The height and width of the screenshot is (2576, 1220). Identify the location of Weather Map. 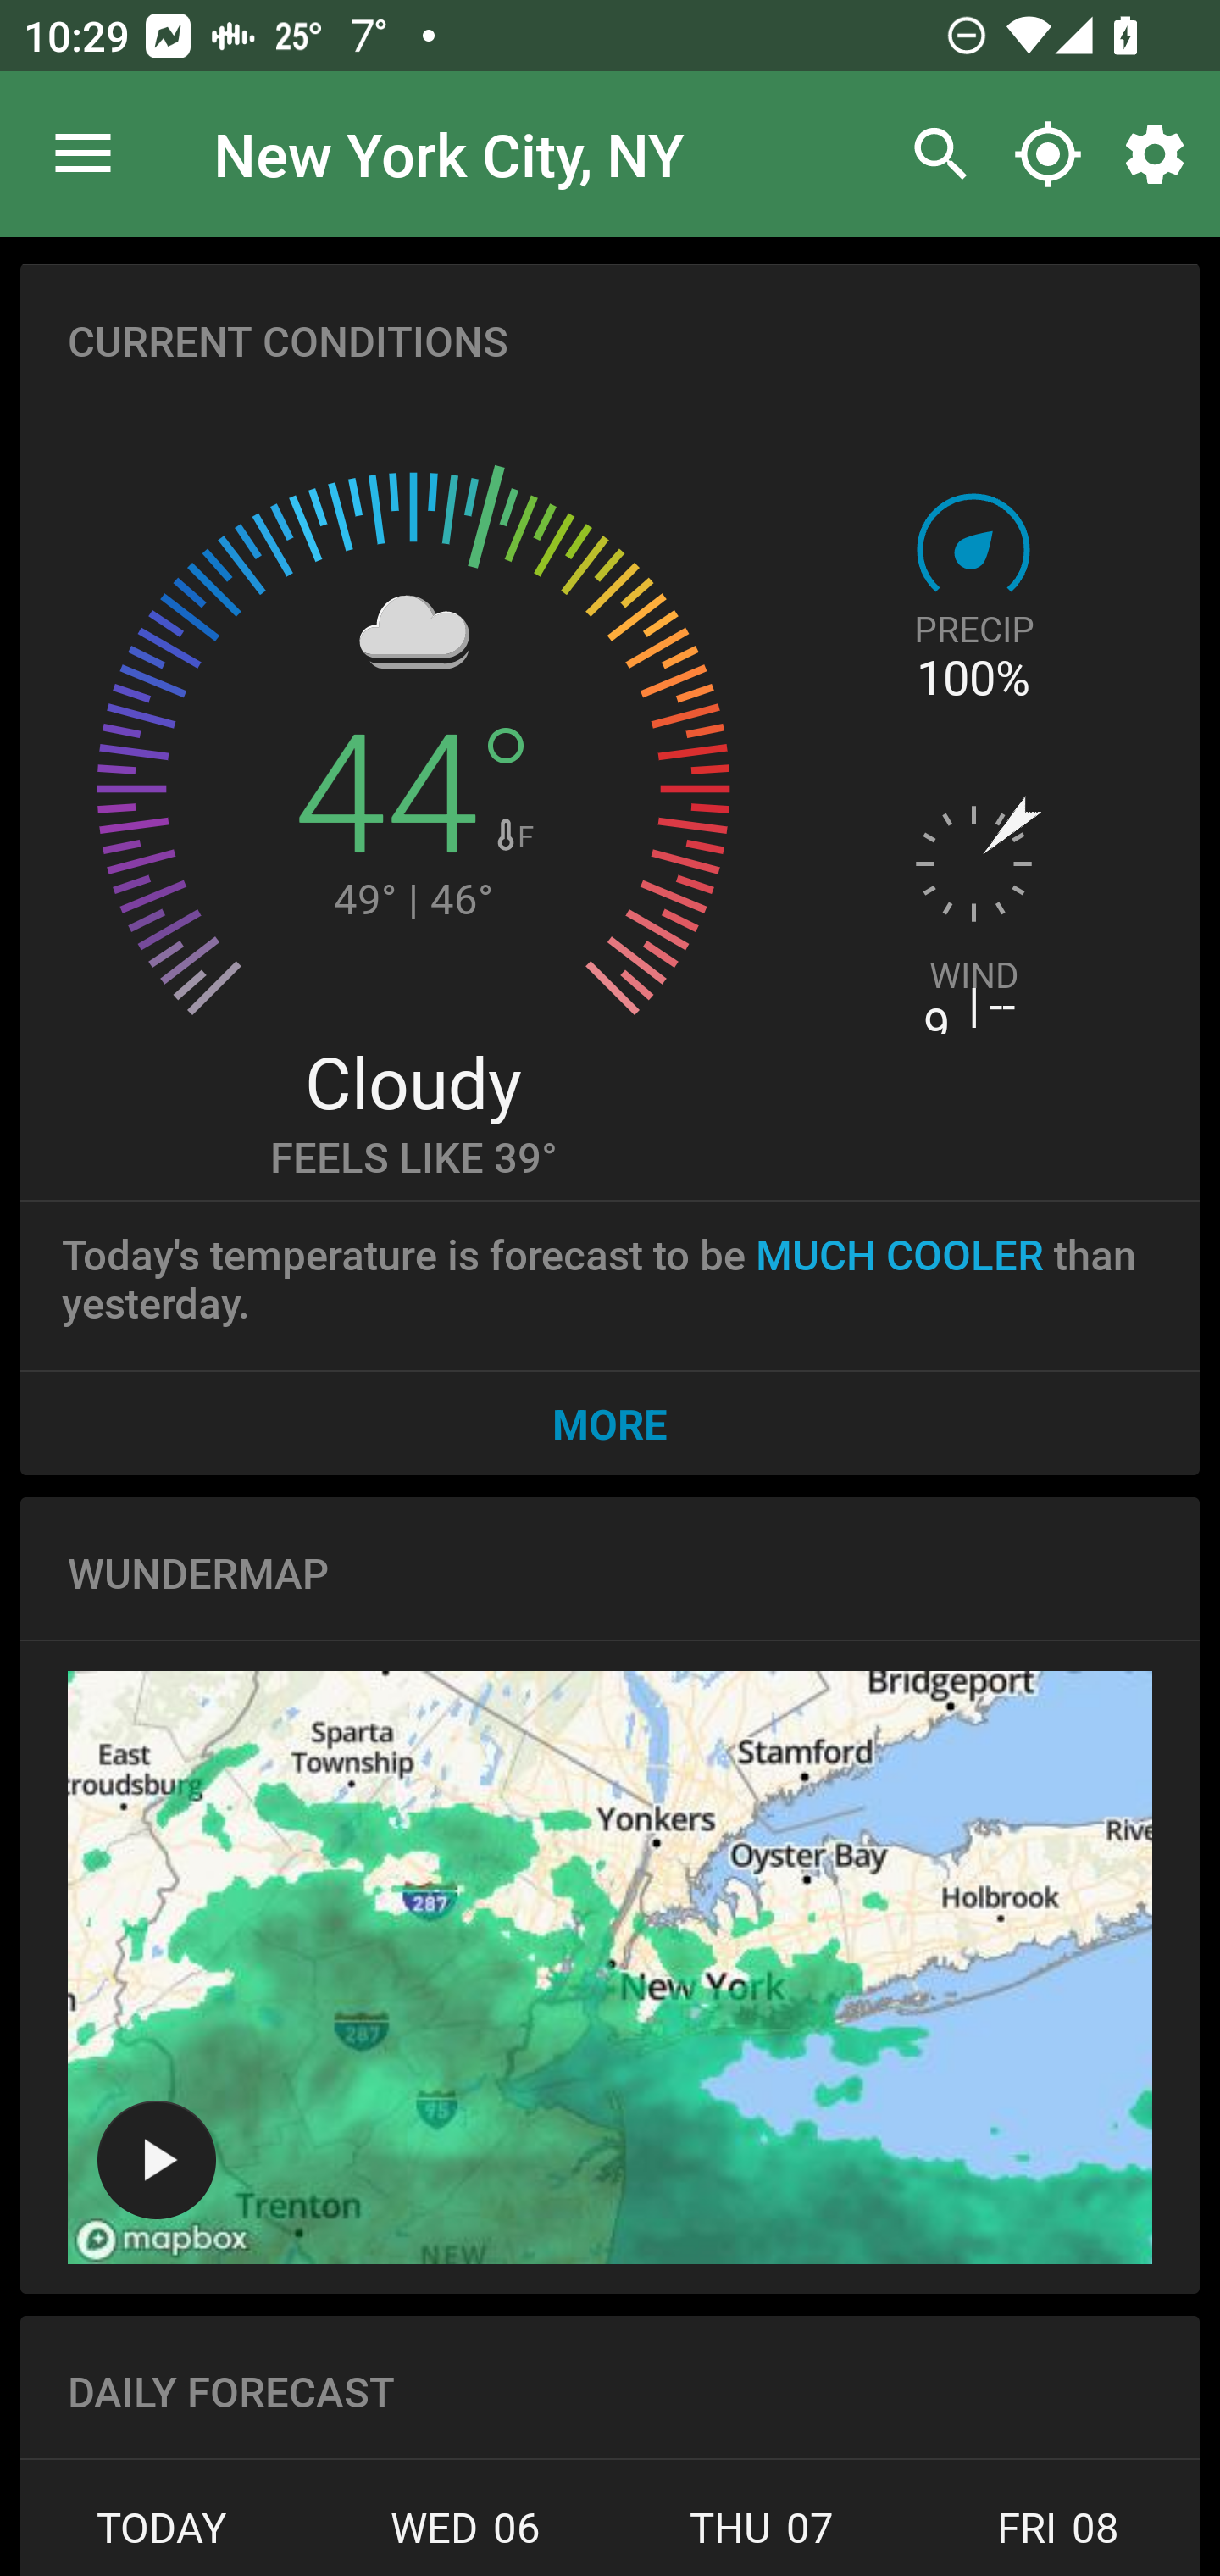
(610, 1968).